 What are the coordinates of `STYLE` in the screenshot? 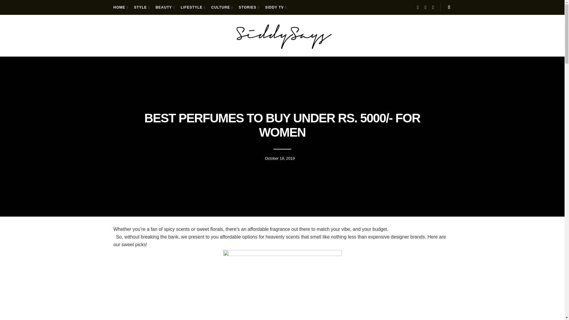 It's located at (141, 7).